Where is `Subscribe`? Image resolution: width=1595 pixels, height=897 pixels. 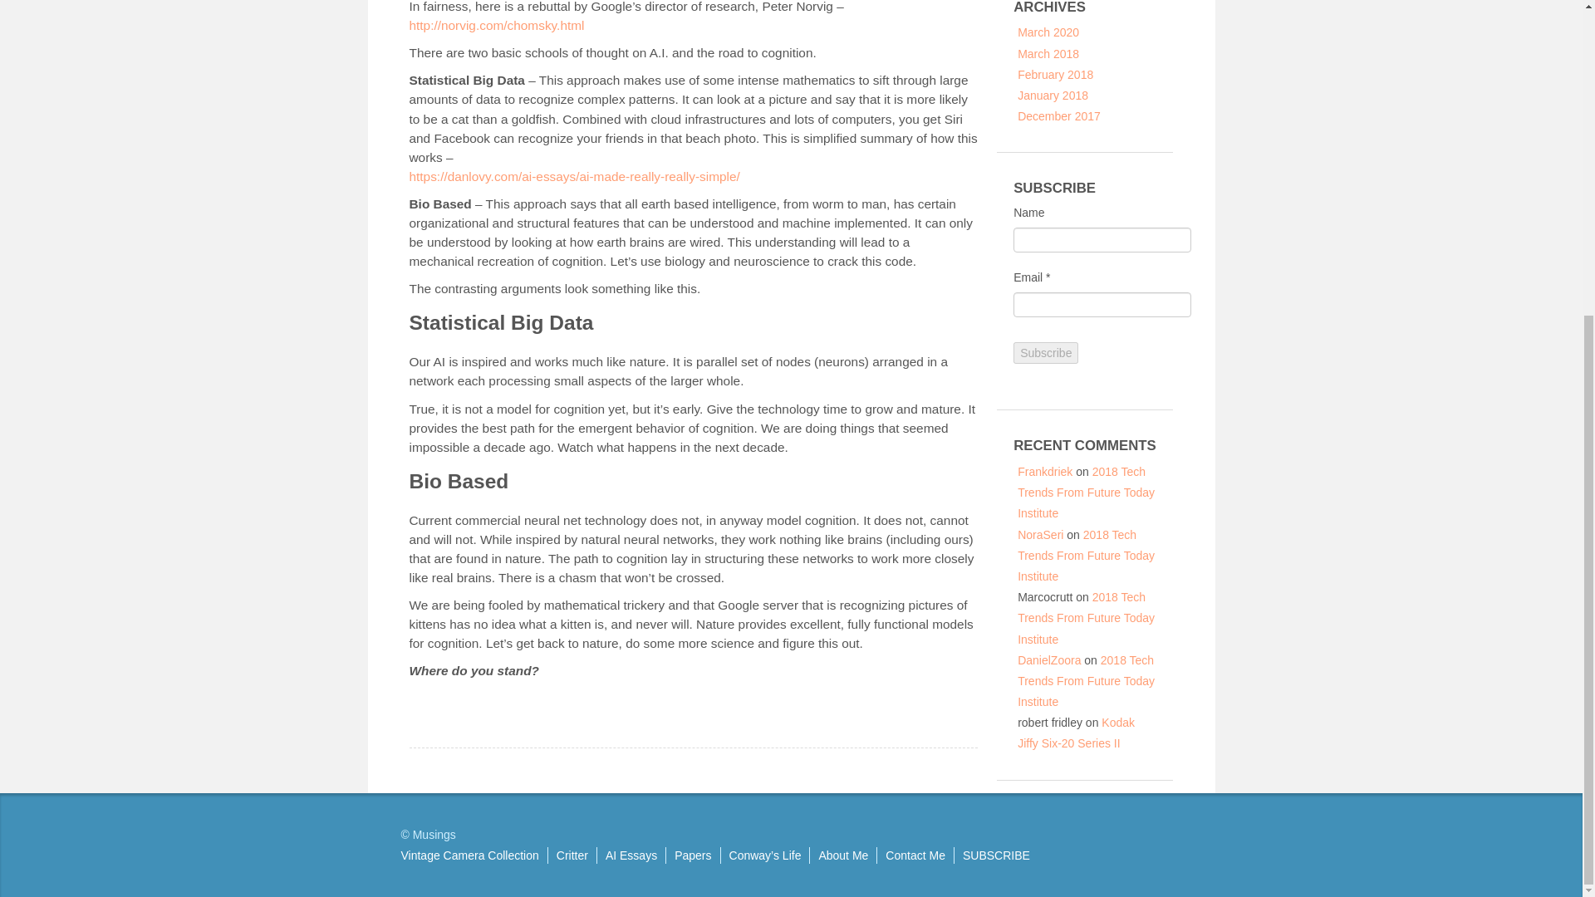 Subscribe is located at coordinates (1045, 352).